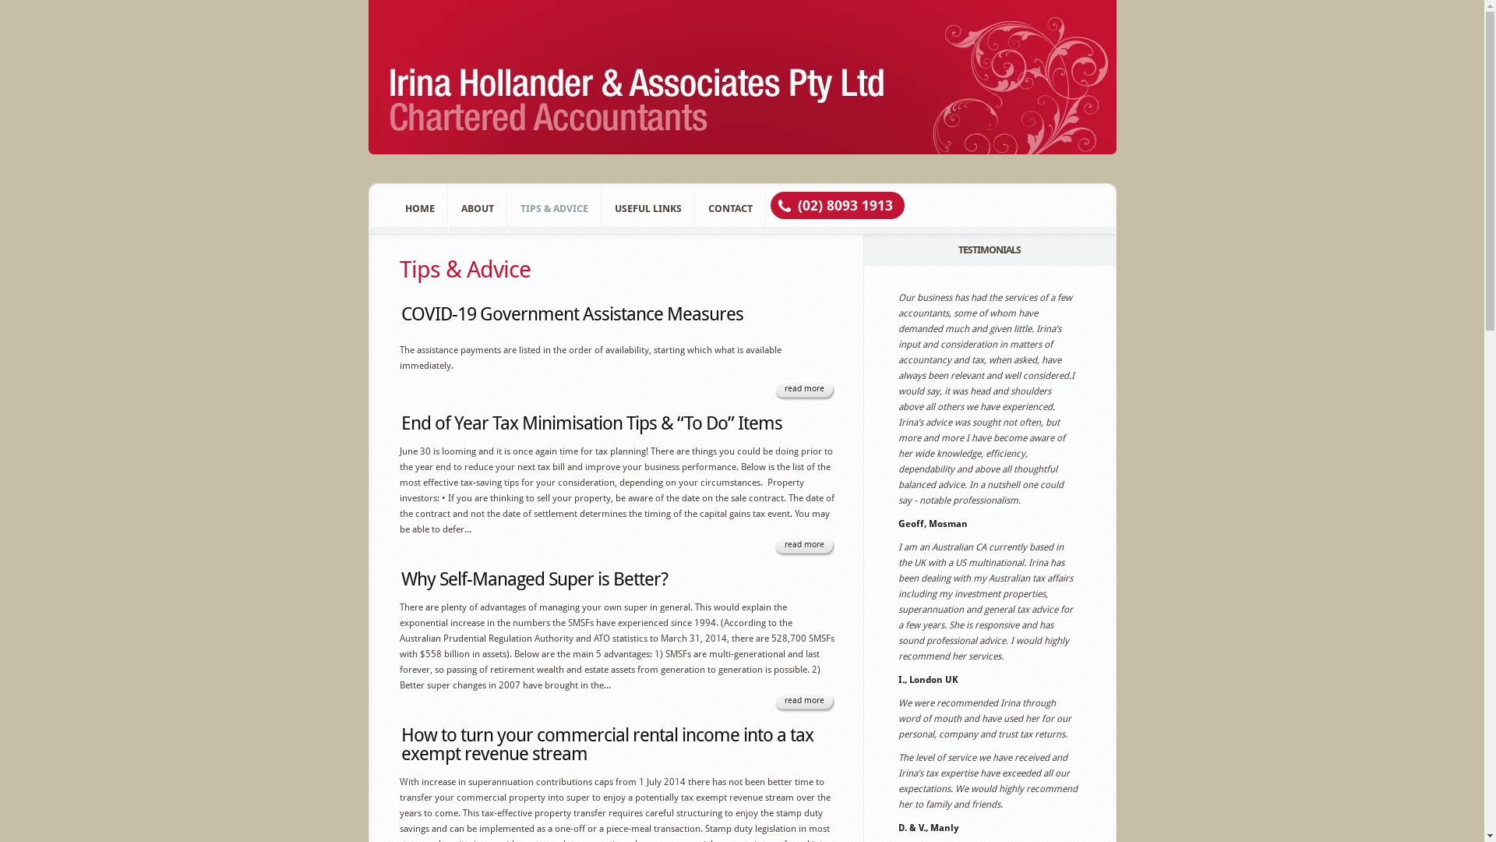 The height and width of the screenshot is (842, 1496). What do you see at coordinates (572, 314) in the screenshot?
I see `COVID-19 Government Assistance Measures` at bounding box center [572, 314].